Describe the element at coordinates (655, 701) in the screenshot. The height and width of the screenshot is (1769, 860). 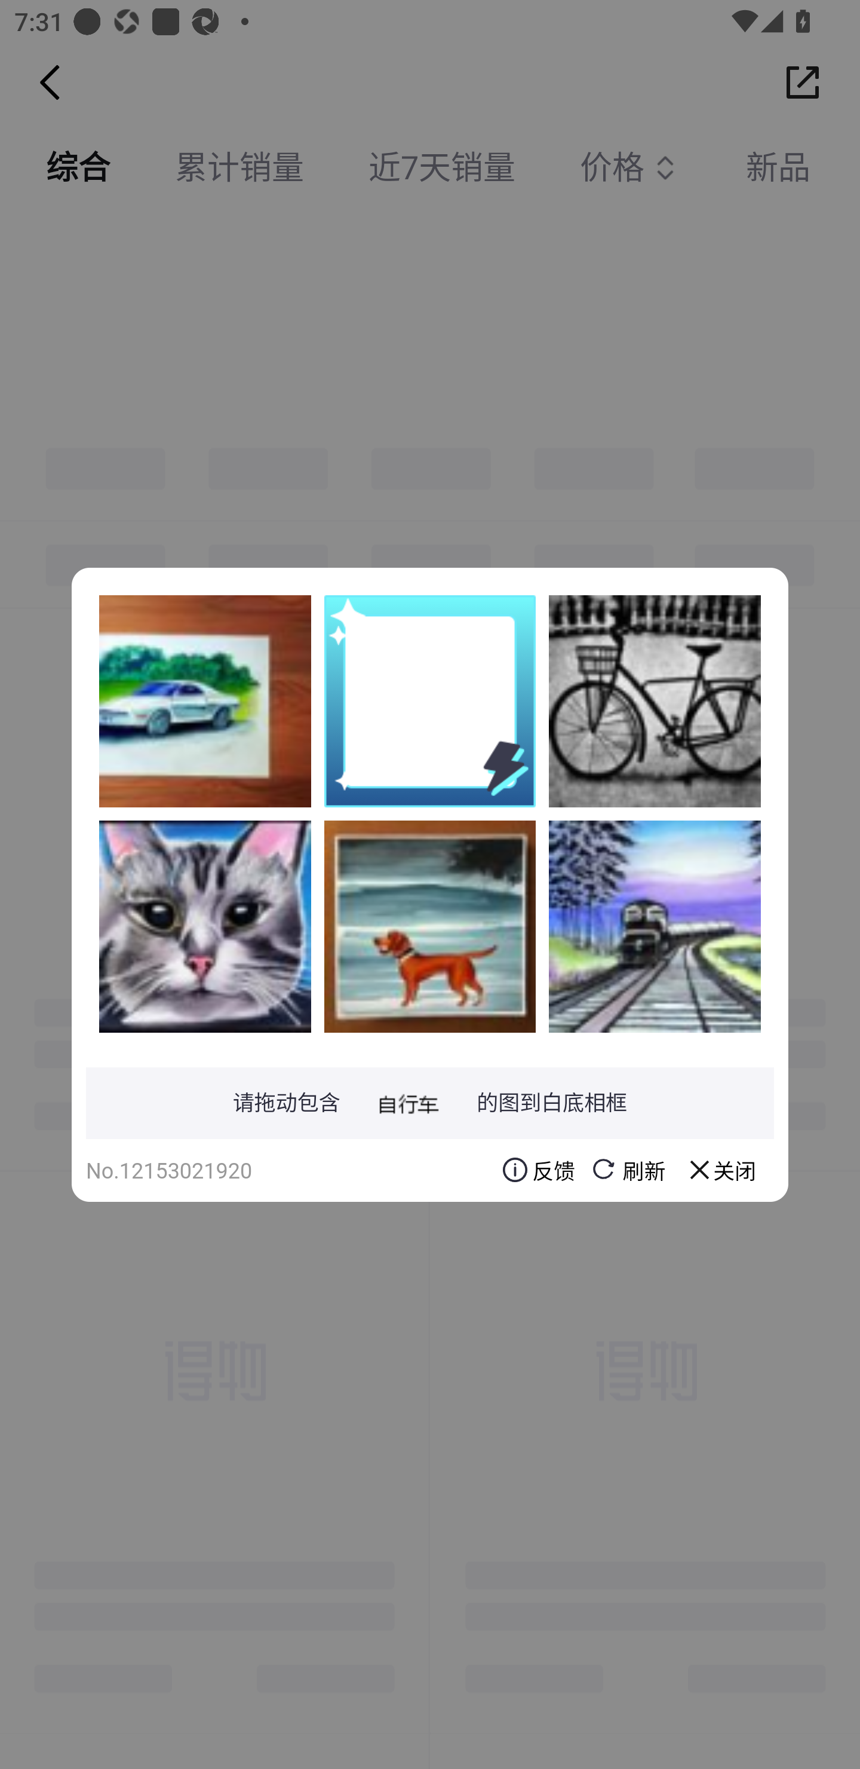
I see `Q20aqpefHG0mbIinIDa96sdPX` at that location.